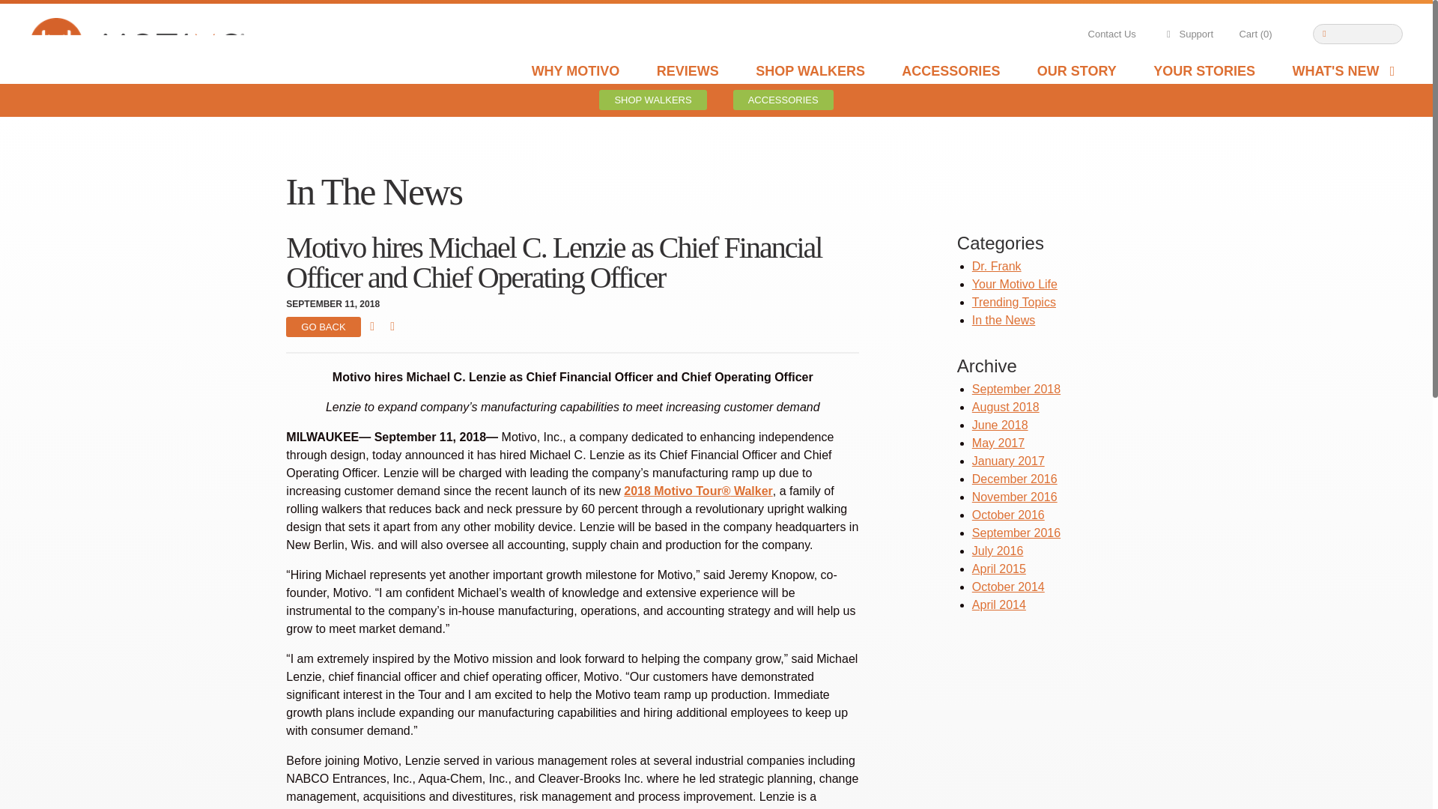  What do you see at coordinates (575, 70) in the screenshot?
I see `WHY MOTIVO` at bounding box center [575, 70].